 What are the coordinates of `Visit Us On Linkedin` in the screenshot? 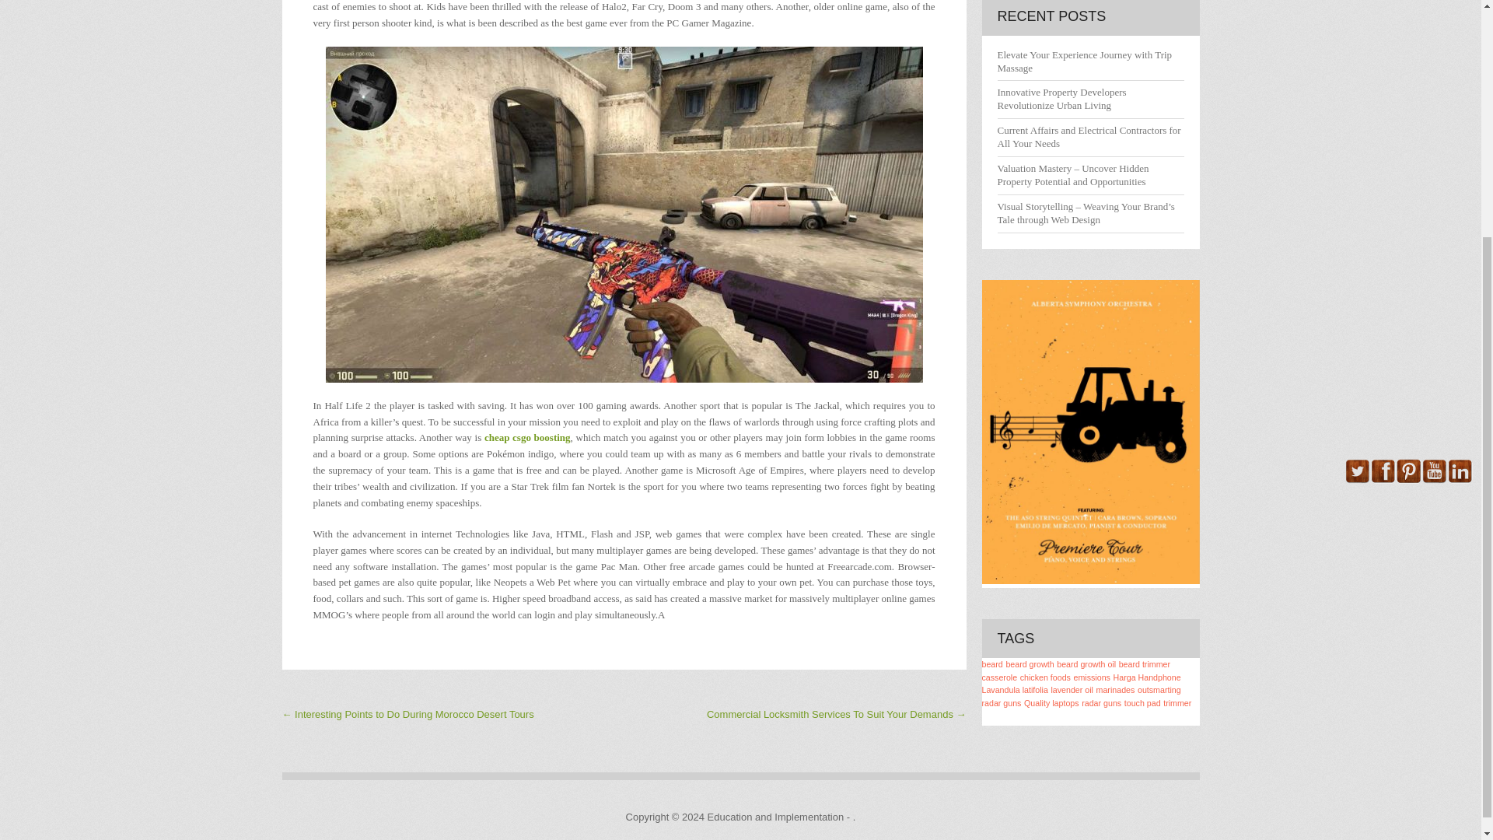 It's located at (1459, 481).